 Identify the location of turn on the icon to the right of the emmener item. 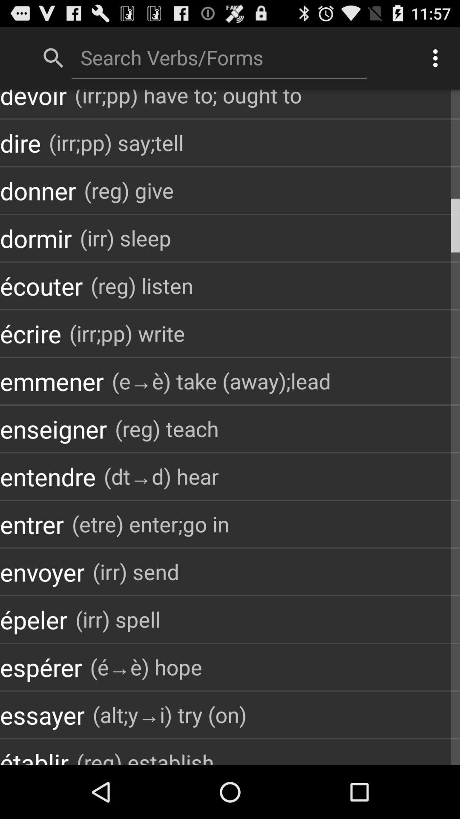
(221, 381).